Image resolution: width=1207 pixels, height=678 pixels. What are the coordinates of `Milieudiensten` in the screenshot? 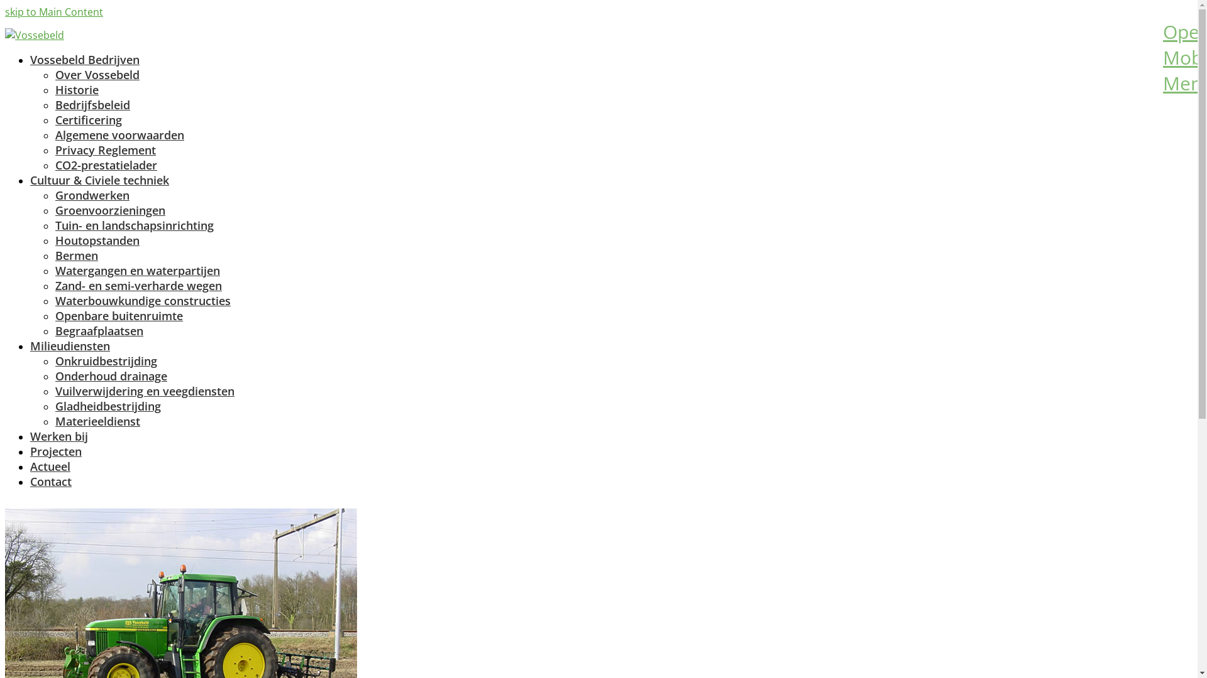 It's located at (70, 346).